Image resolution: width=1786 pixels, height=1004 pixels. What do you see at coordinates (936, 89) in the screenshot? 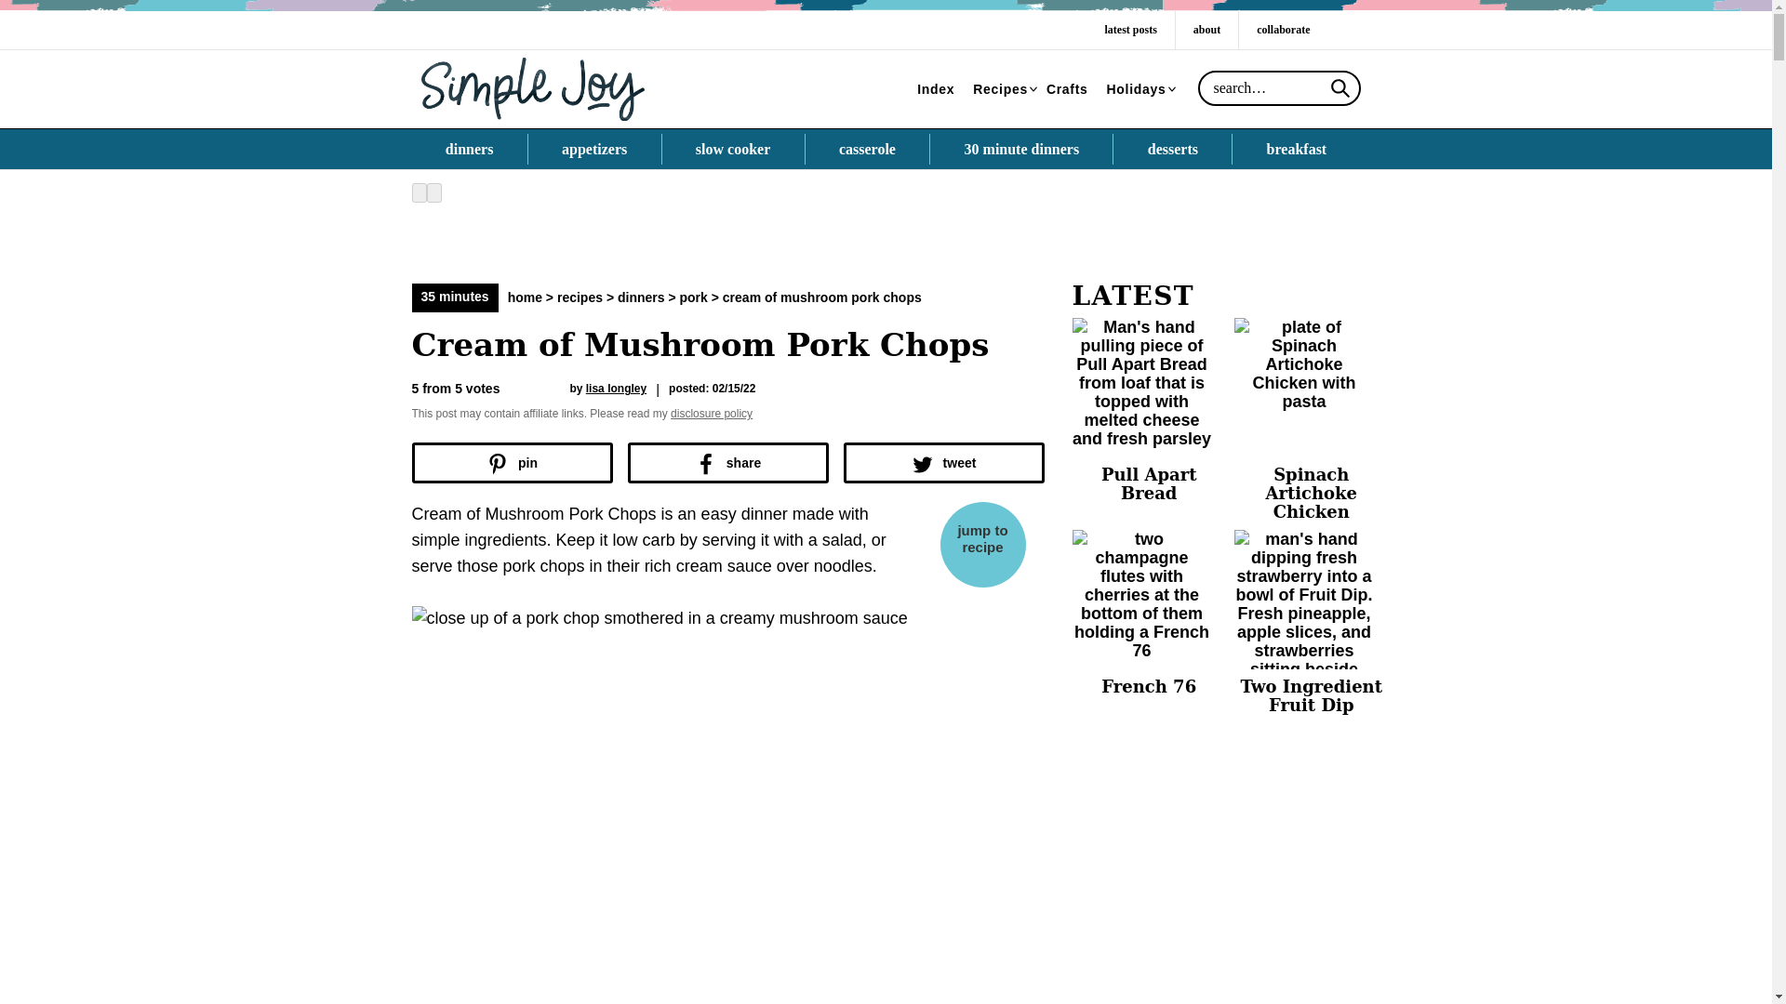
I see `Index` at bounding box center [936, 89].